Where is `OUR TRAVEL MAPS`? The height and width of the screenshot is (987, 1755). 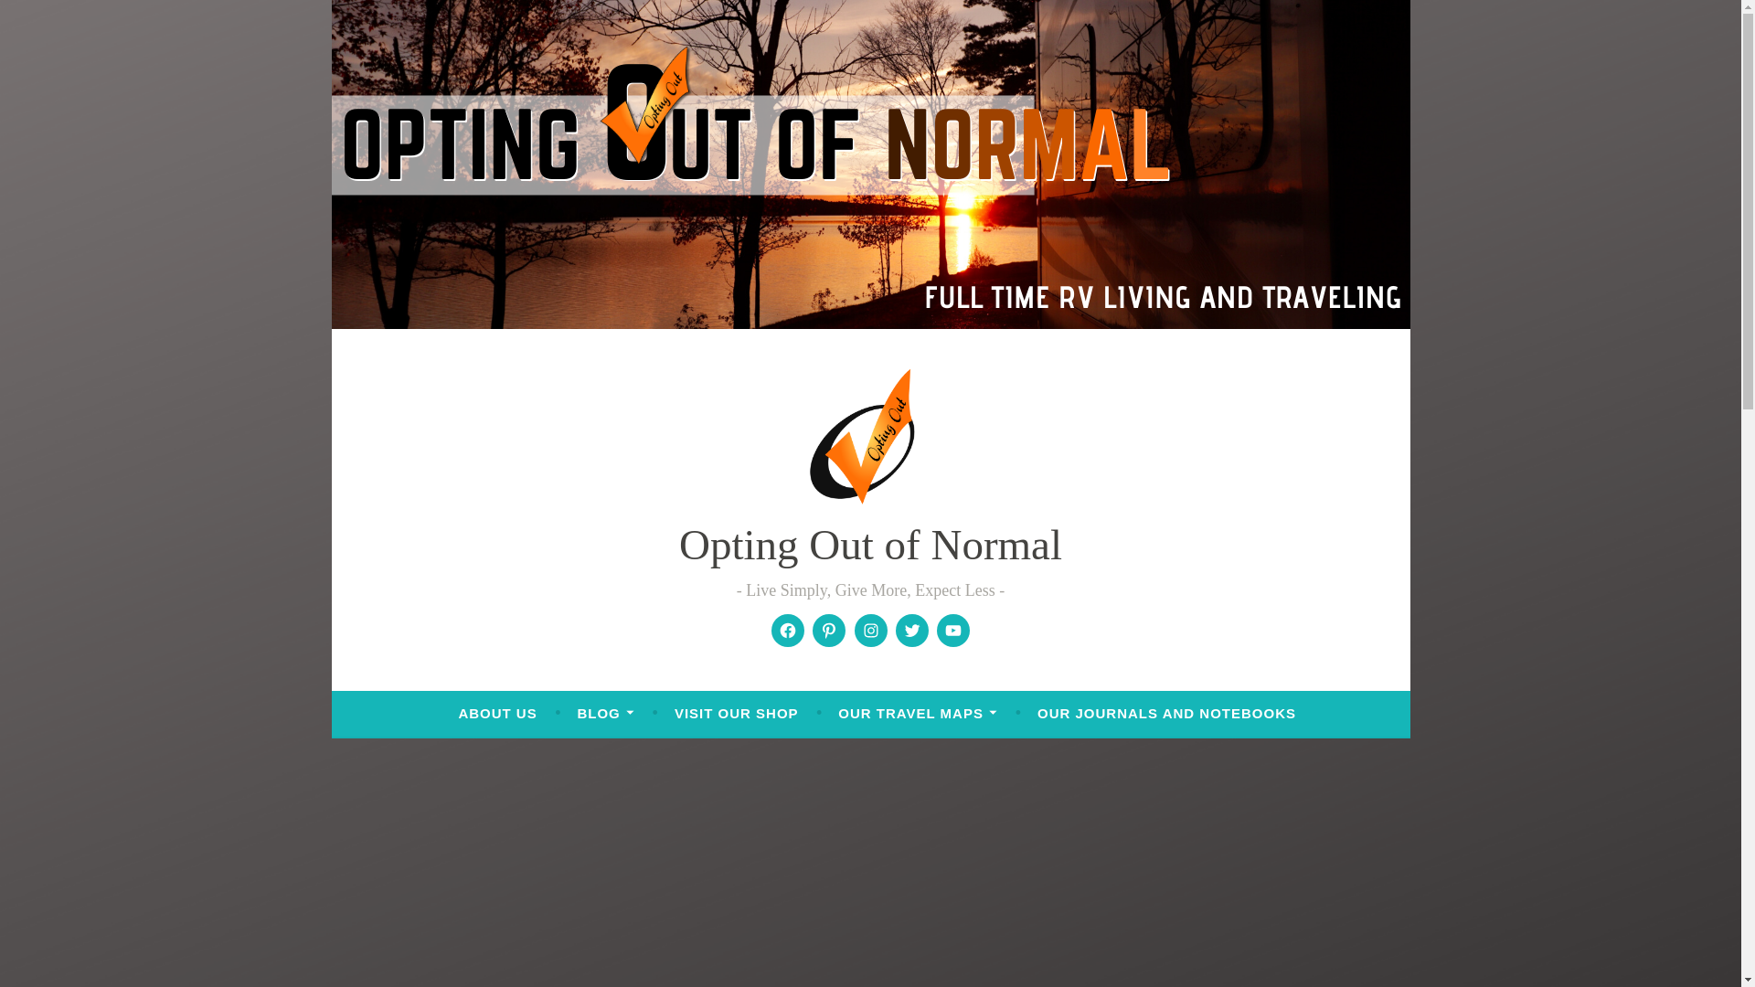
OUR TRAVEL MAPS is located at coordinates (918, 713).